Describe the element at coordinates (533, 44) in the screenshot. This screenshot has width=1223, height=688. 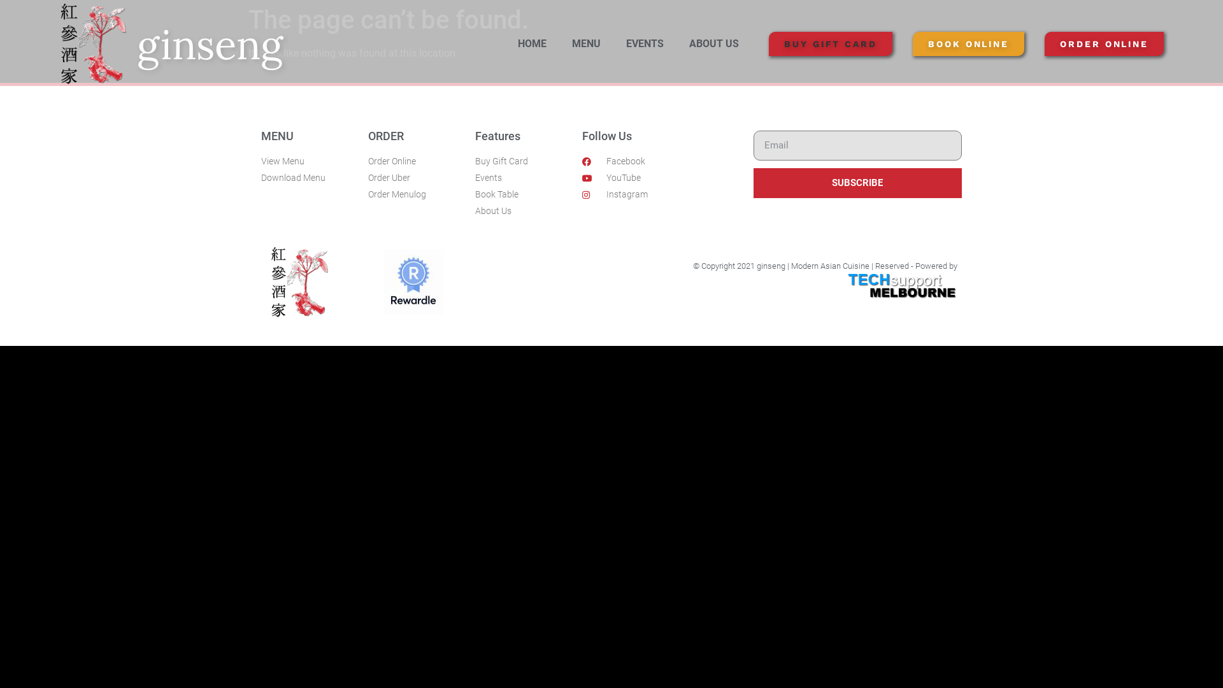
I see `HOME` at that location.